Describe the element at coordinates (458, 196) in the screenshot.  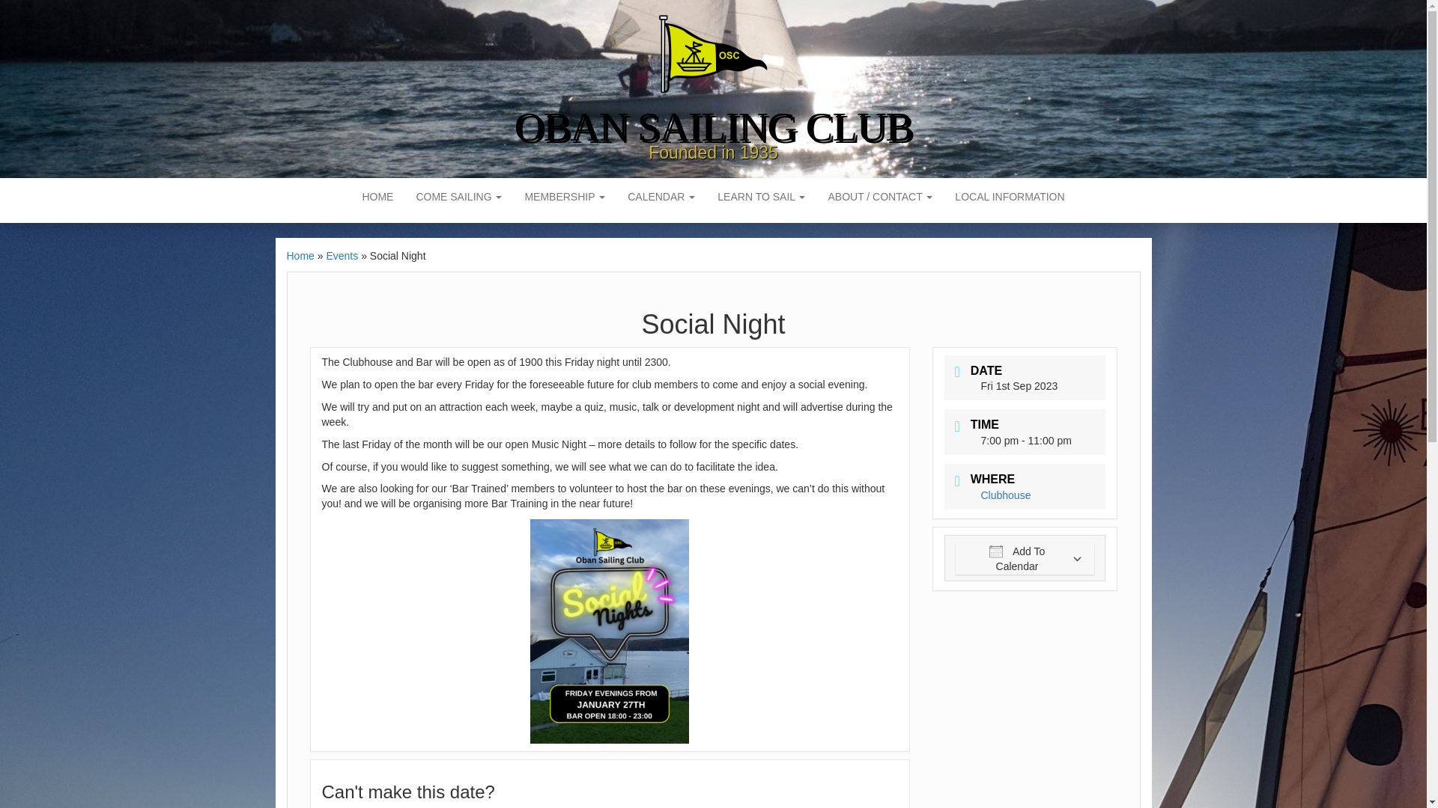
I see `COME SAILING` at that location.